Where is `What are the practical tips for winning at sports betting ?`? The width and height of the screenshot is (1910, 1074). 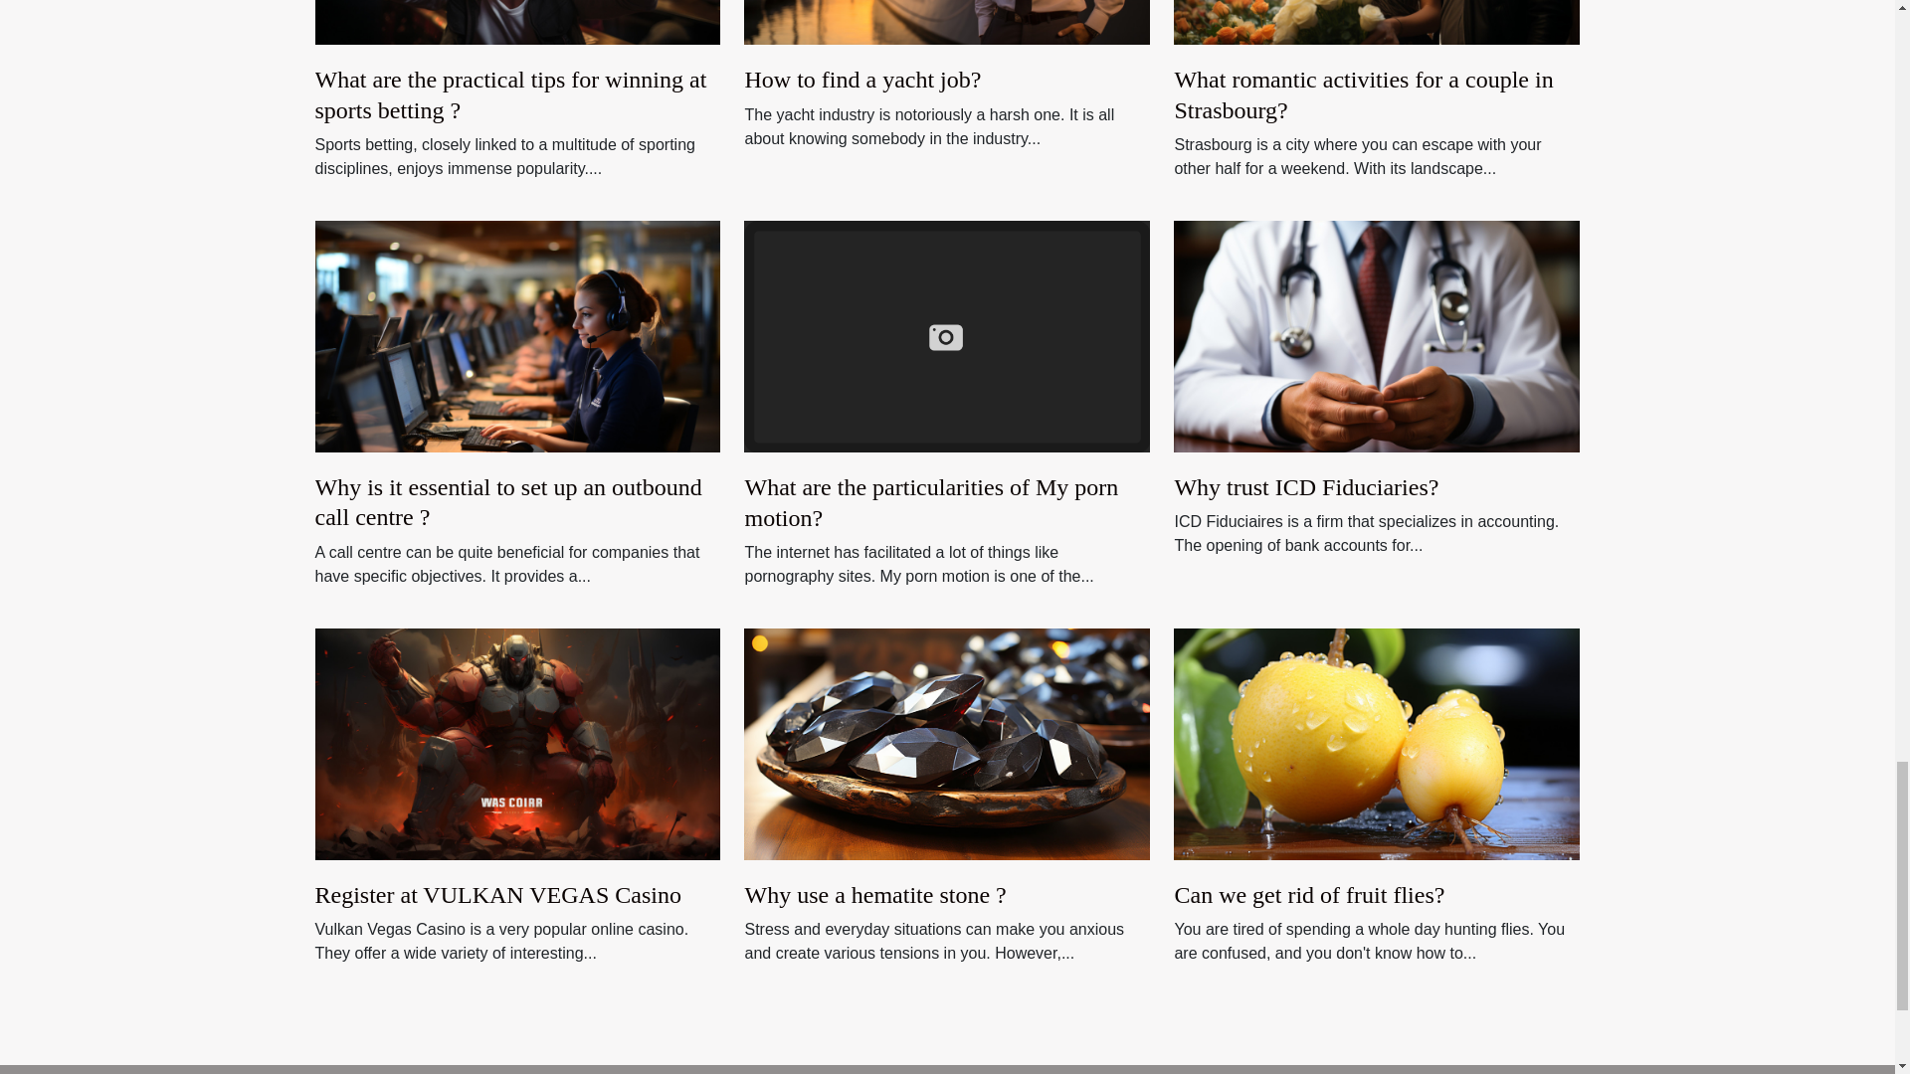
What are the practical tips for winning at sports betting ? is located at coordinates (510, 93).